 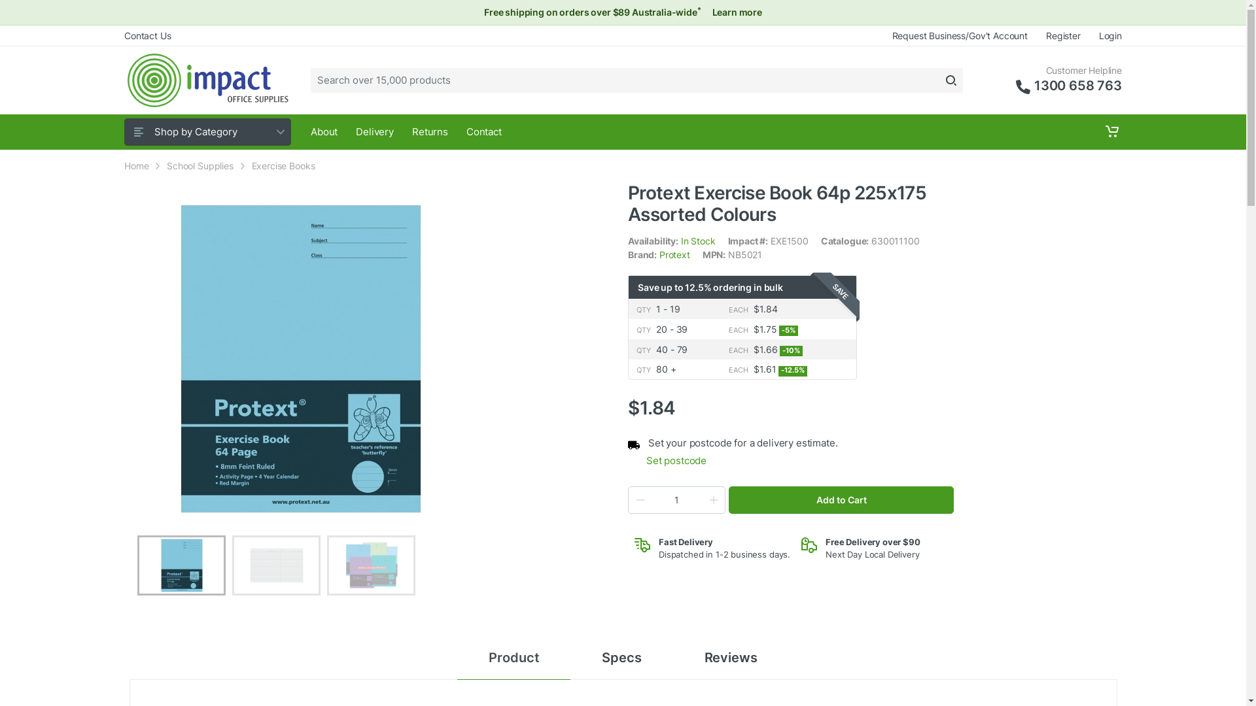 What do you see at coordinates (799, 461) in the screenshot?
I see `Set postcode` at bounding box center [799, 461].